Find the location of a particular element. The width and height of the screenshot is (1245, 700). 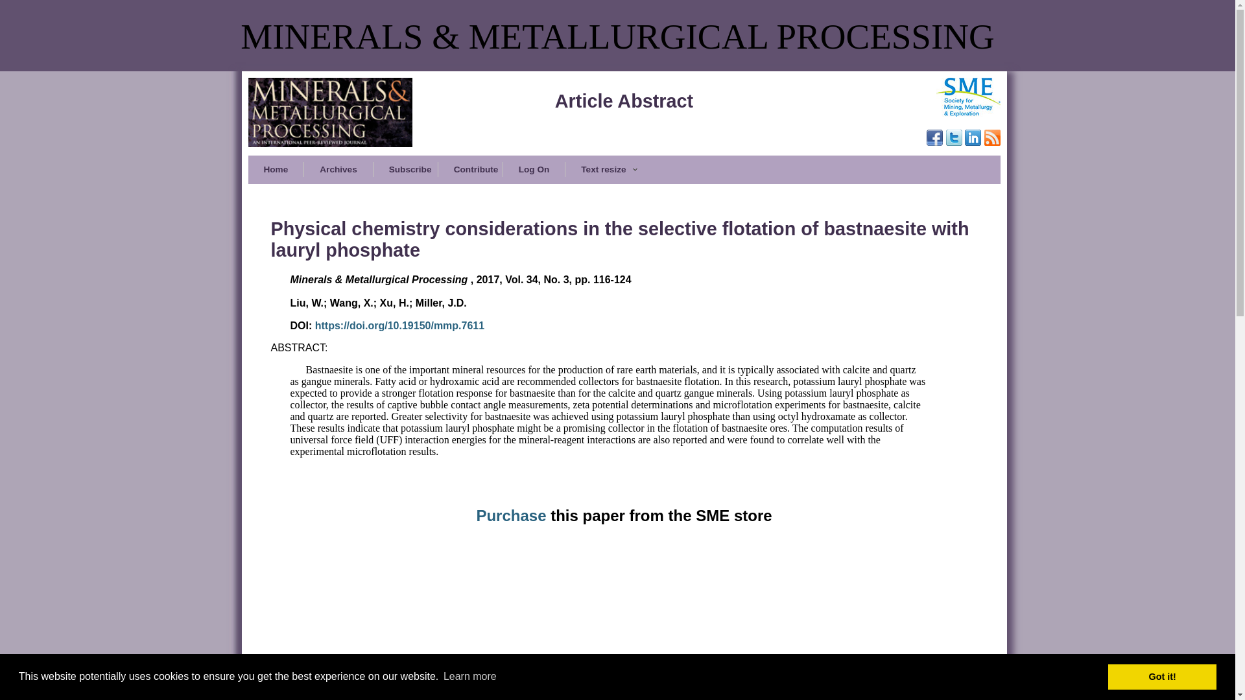

Purchase is located at coordinates (512, 515).